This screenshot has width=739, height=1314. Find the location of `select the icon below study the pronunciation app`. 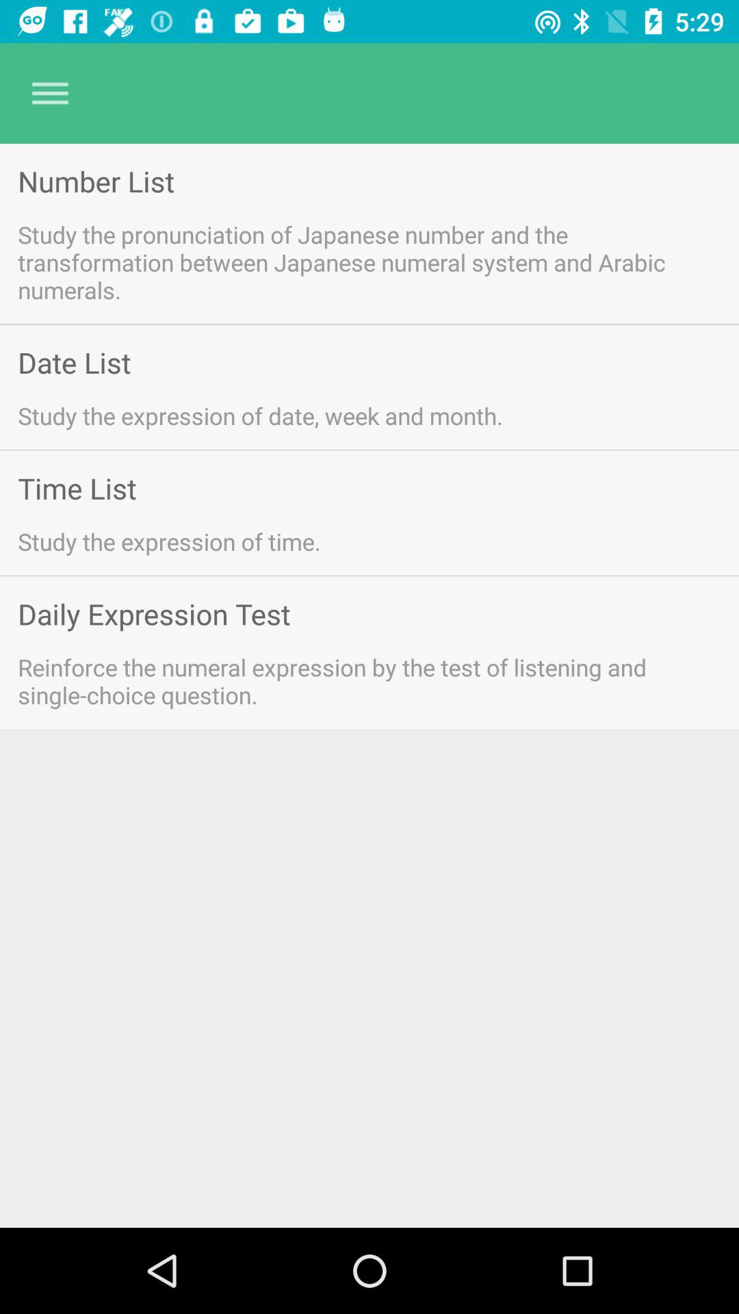

select the icon below study the pronunciation app is located at coordinates (74, 363).